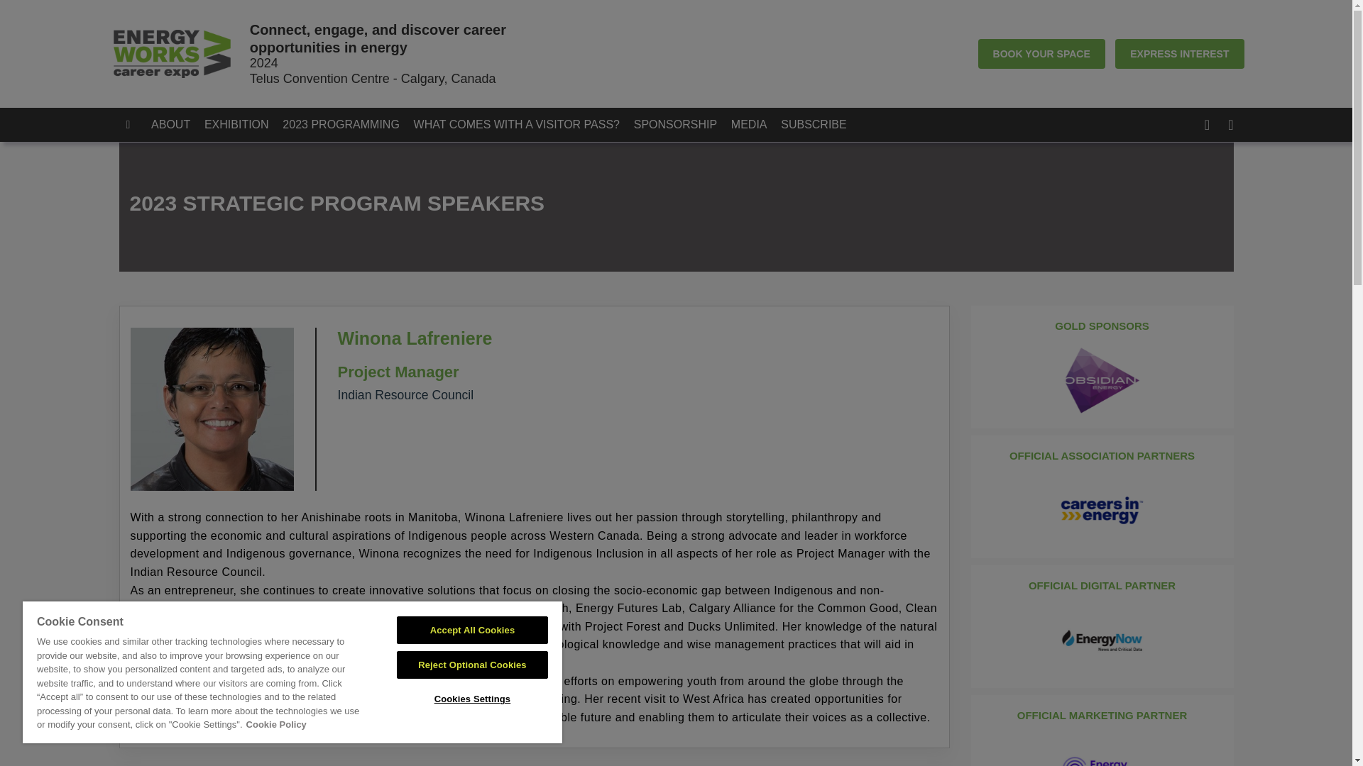 The width and height of the screenshot is (1363, 766). I want to click on 2023 PROGRAMMING, so click(346, 125).